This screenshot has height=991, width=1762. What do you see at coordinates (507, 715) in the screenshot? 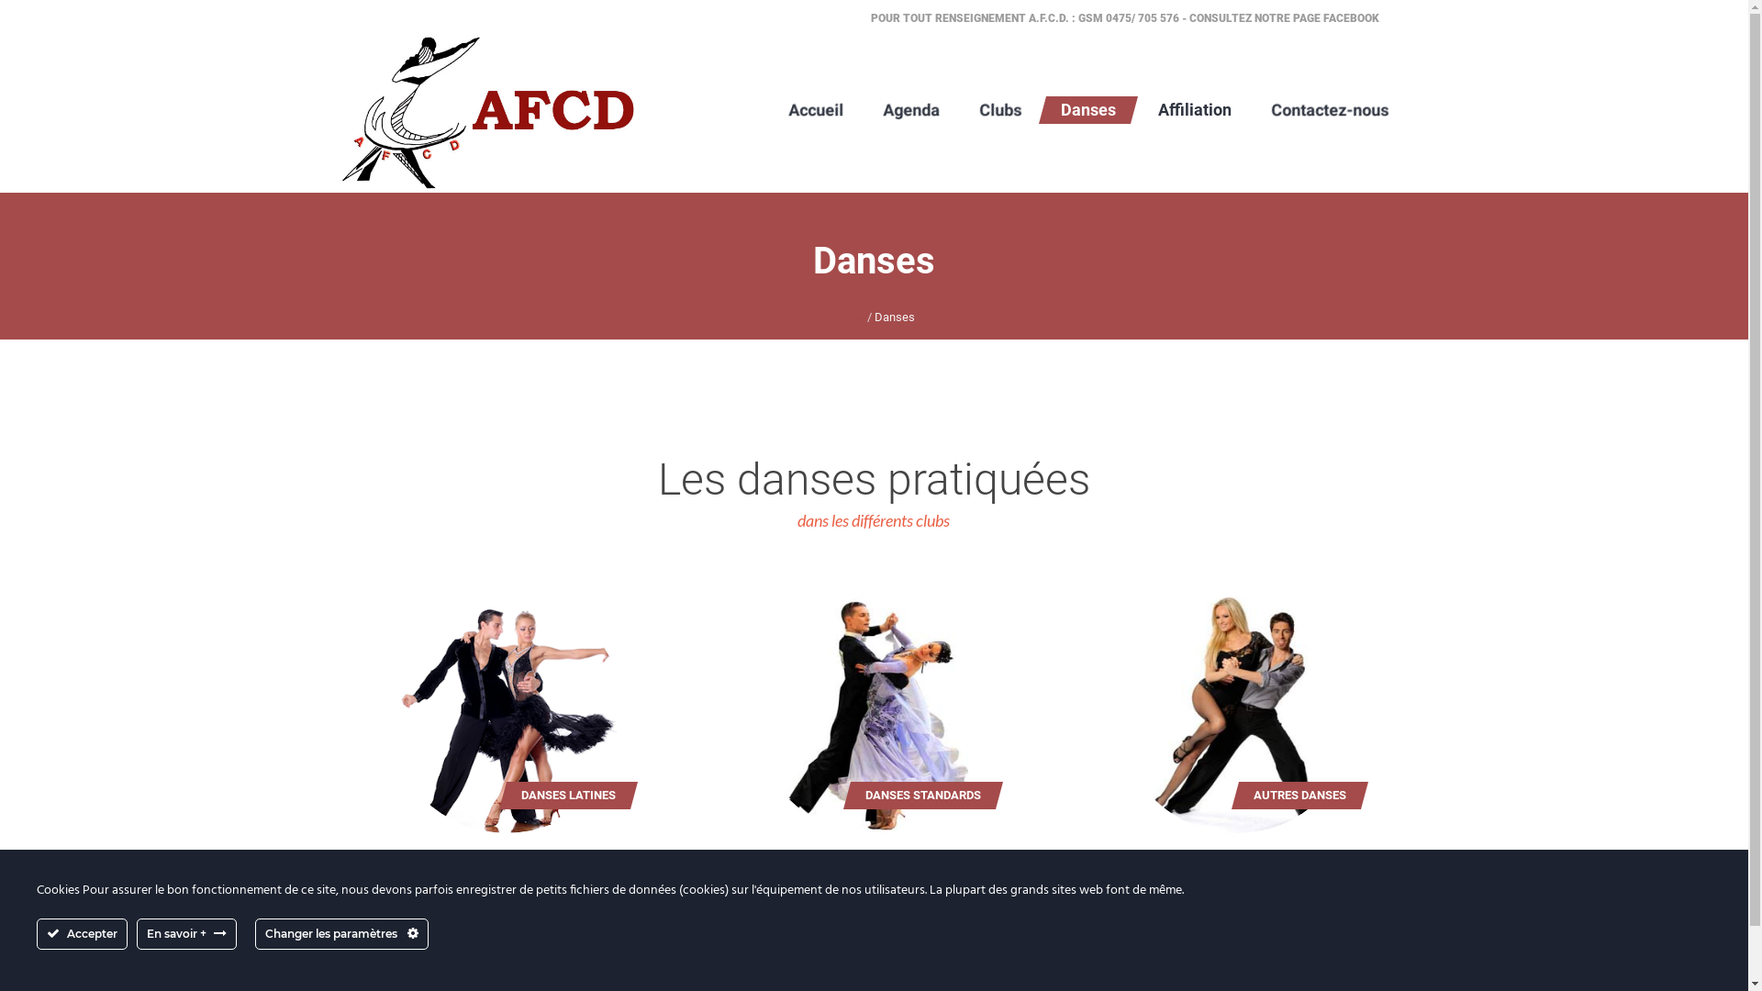
I see `Danses latines` at bounding box center [507, 715].